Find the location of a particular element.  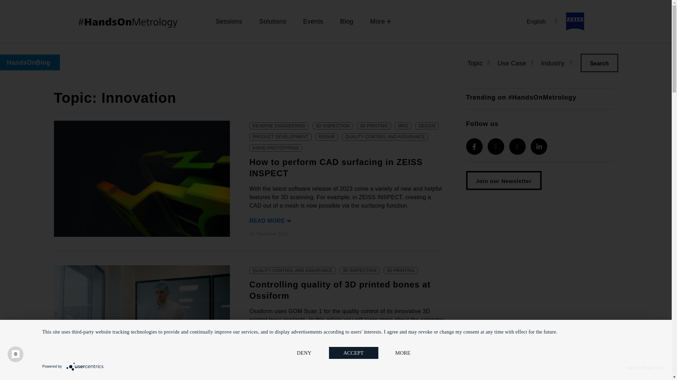

Sessions is located at coordinates (228, 21).